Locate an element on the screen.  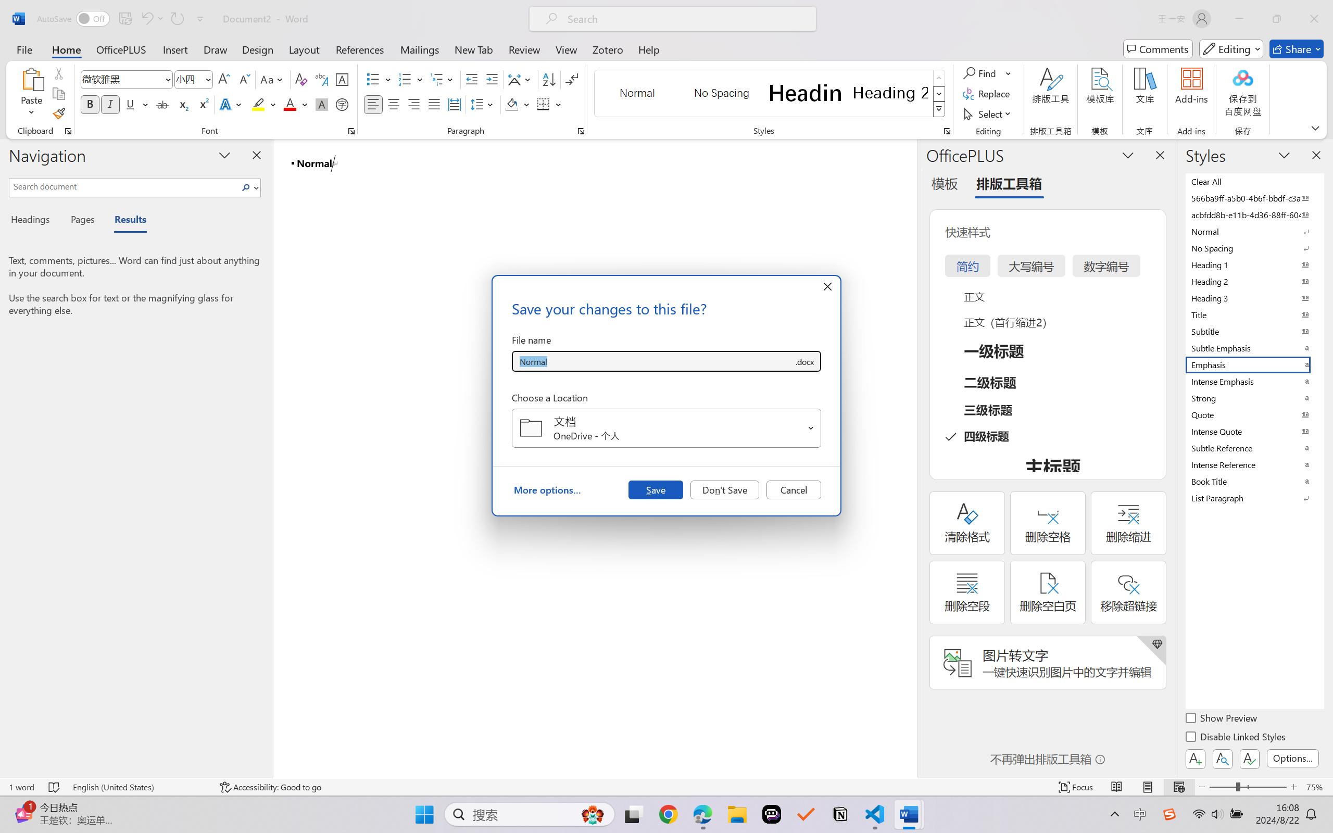
Increase Indent is located at coordinates (492, 79).